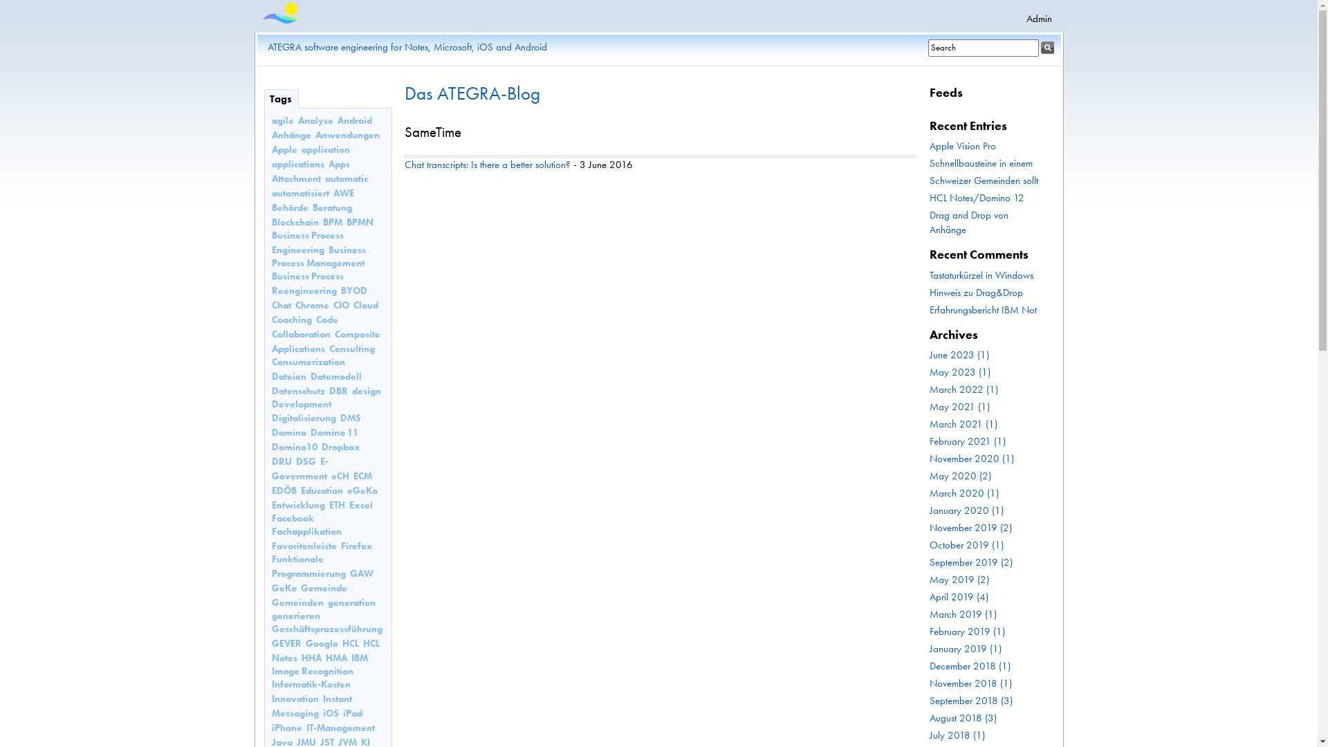 Image resolution: width=1328 pixels, height=747 pixels. What do you see at coordinates (311, 306) in the screenshot?
I see `Chrome` at bounding box center [311, 306].